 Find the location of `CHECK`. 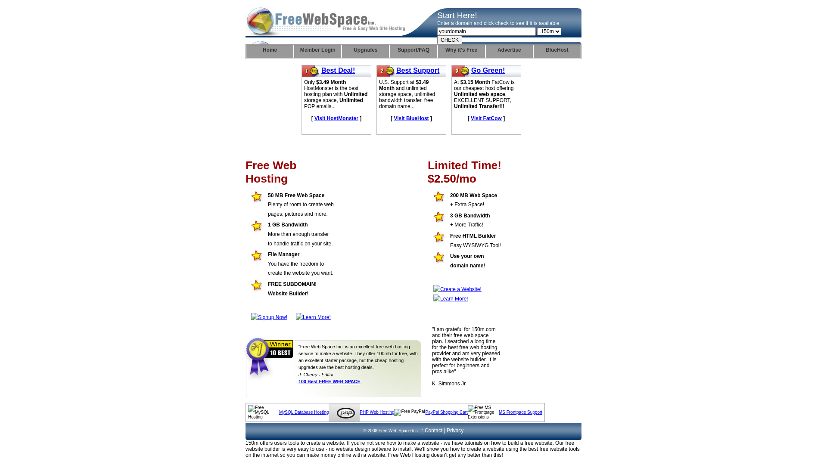

CHECK is located at coordinates (450, 40).